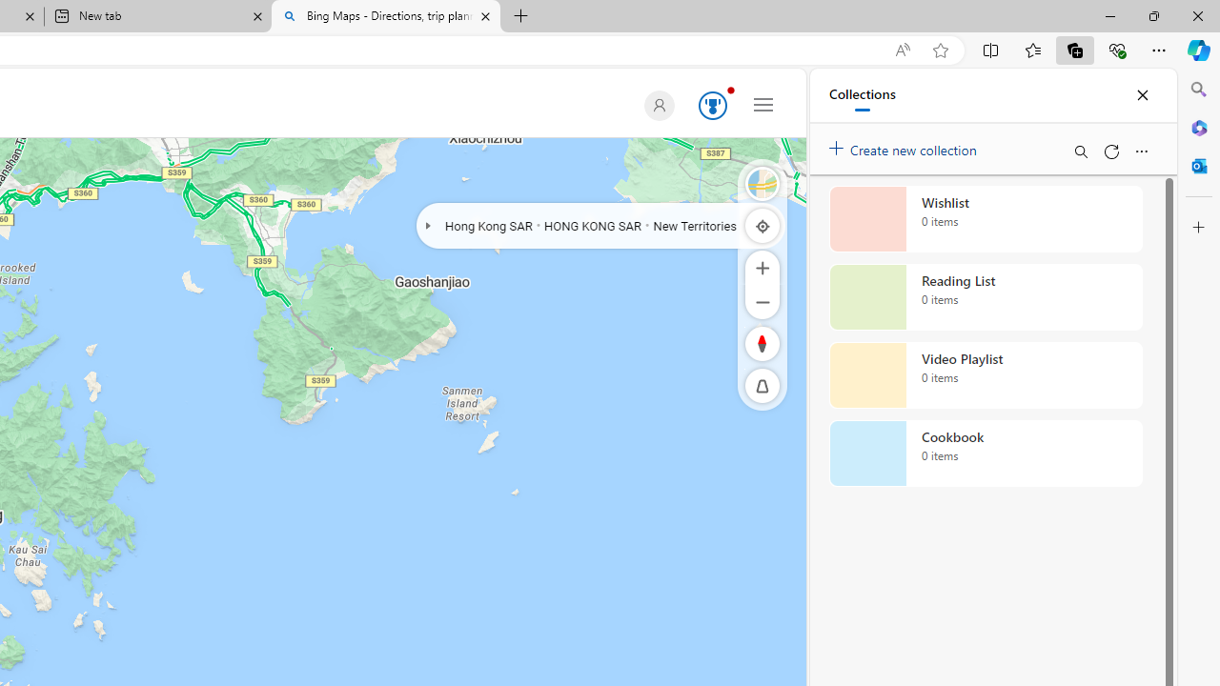  I want to click on Settings and quick links, so click(763, 104).